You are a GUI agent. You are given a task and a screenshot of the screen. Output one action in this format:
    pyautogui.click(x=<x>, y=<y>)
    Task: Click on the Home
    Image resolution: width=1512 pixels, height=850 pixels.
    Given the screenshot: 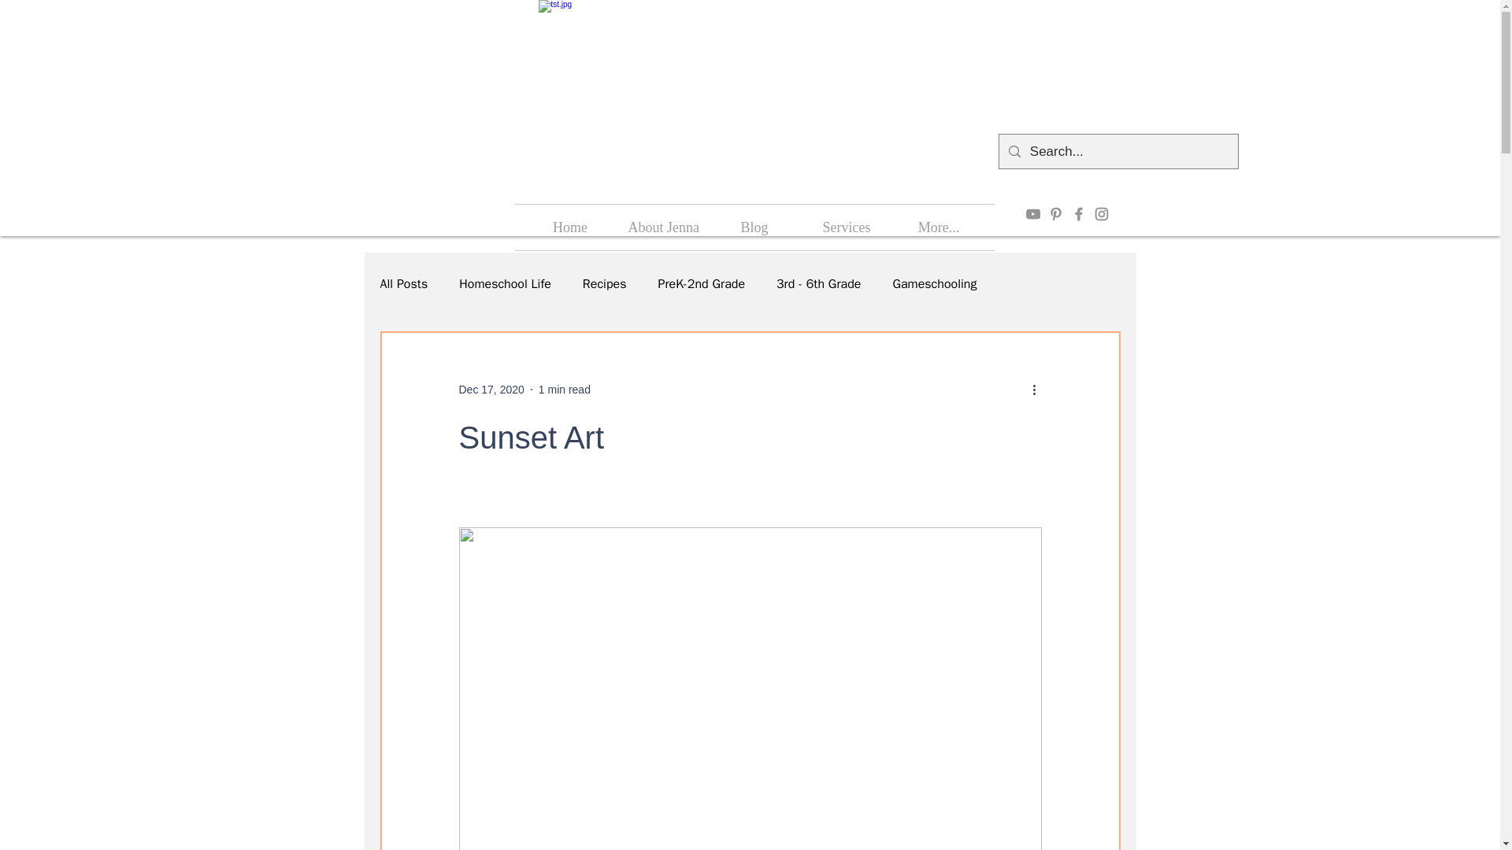 What is the action you would take?
    pyautogui.click(x=570, y=227)
    